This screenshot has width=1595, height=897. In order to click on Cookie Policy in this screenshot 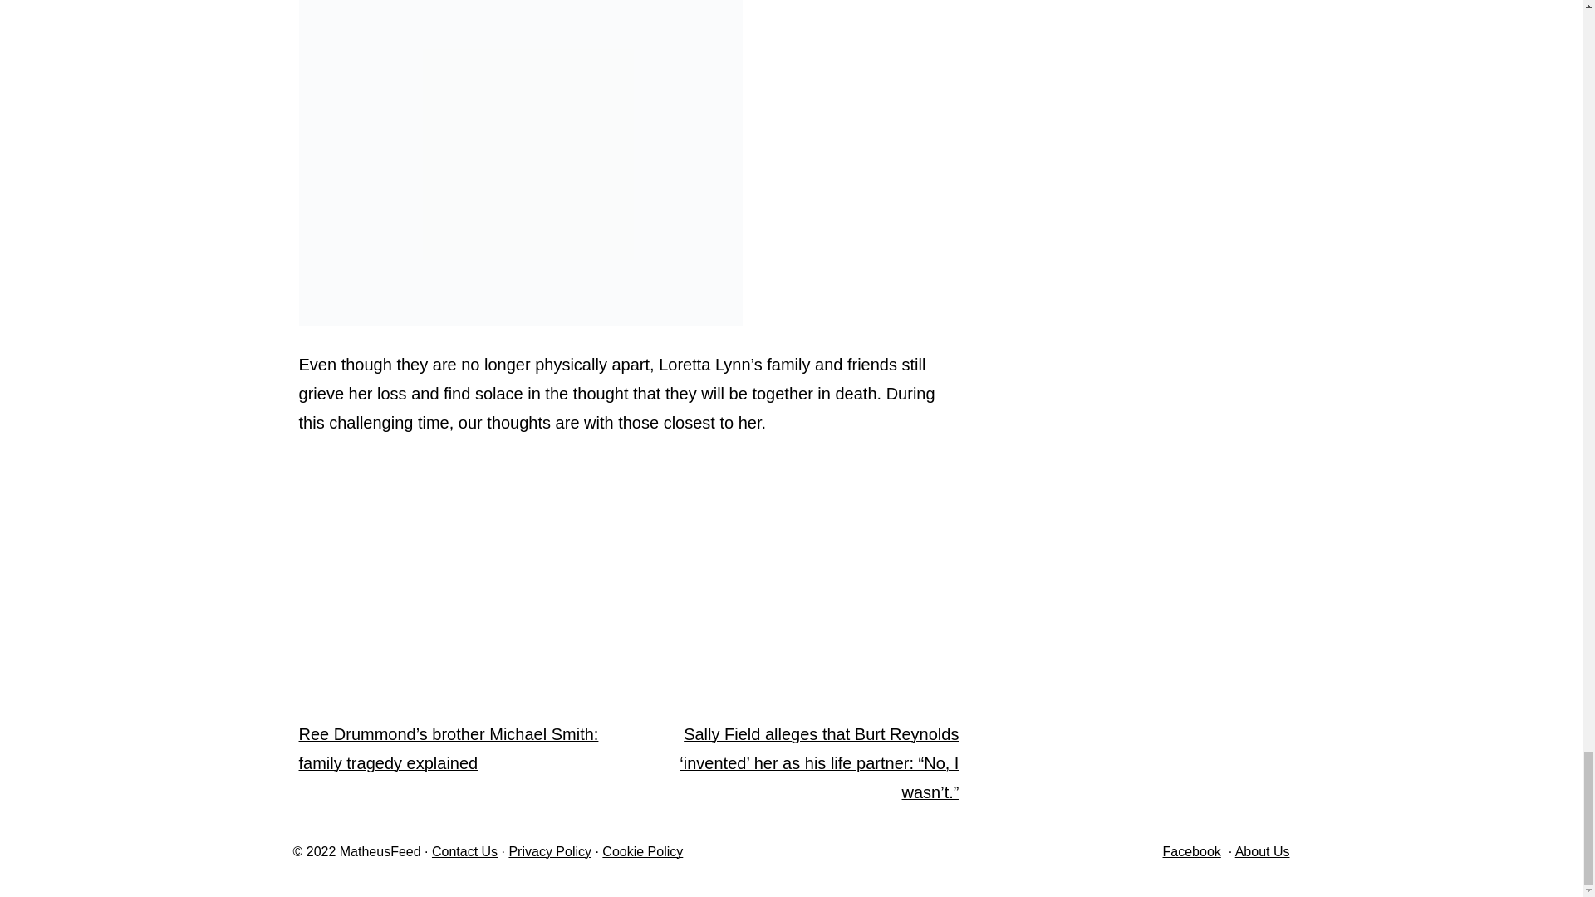, I will do `click(642, 851)`.